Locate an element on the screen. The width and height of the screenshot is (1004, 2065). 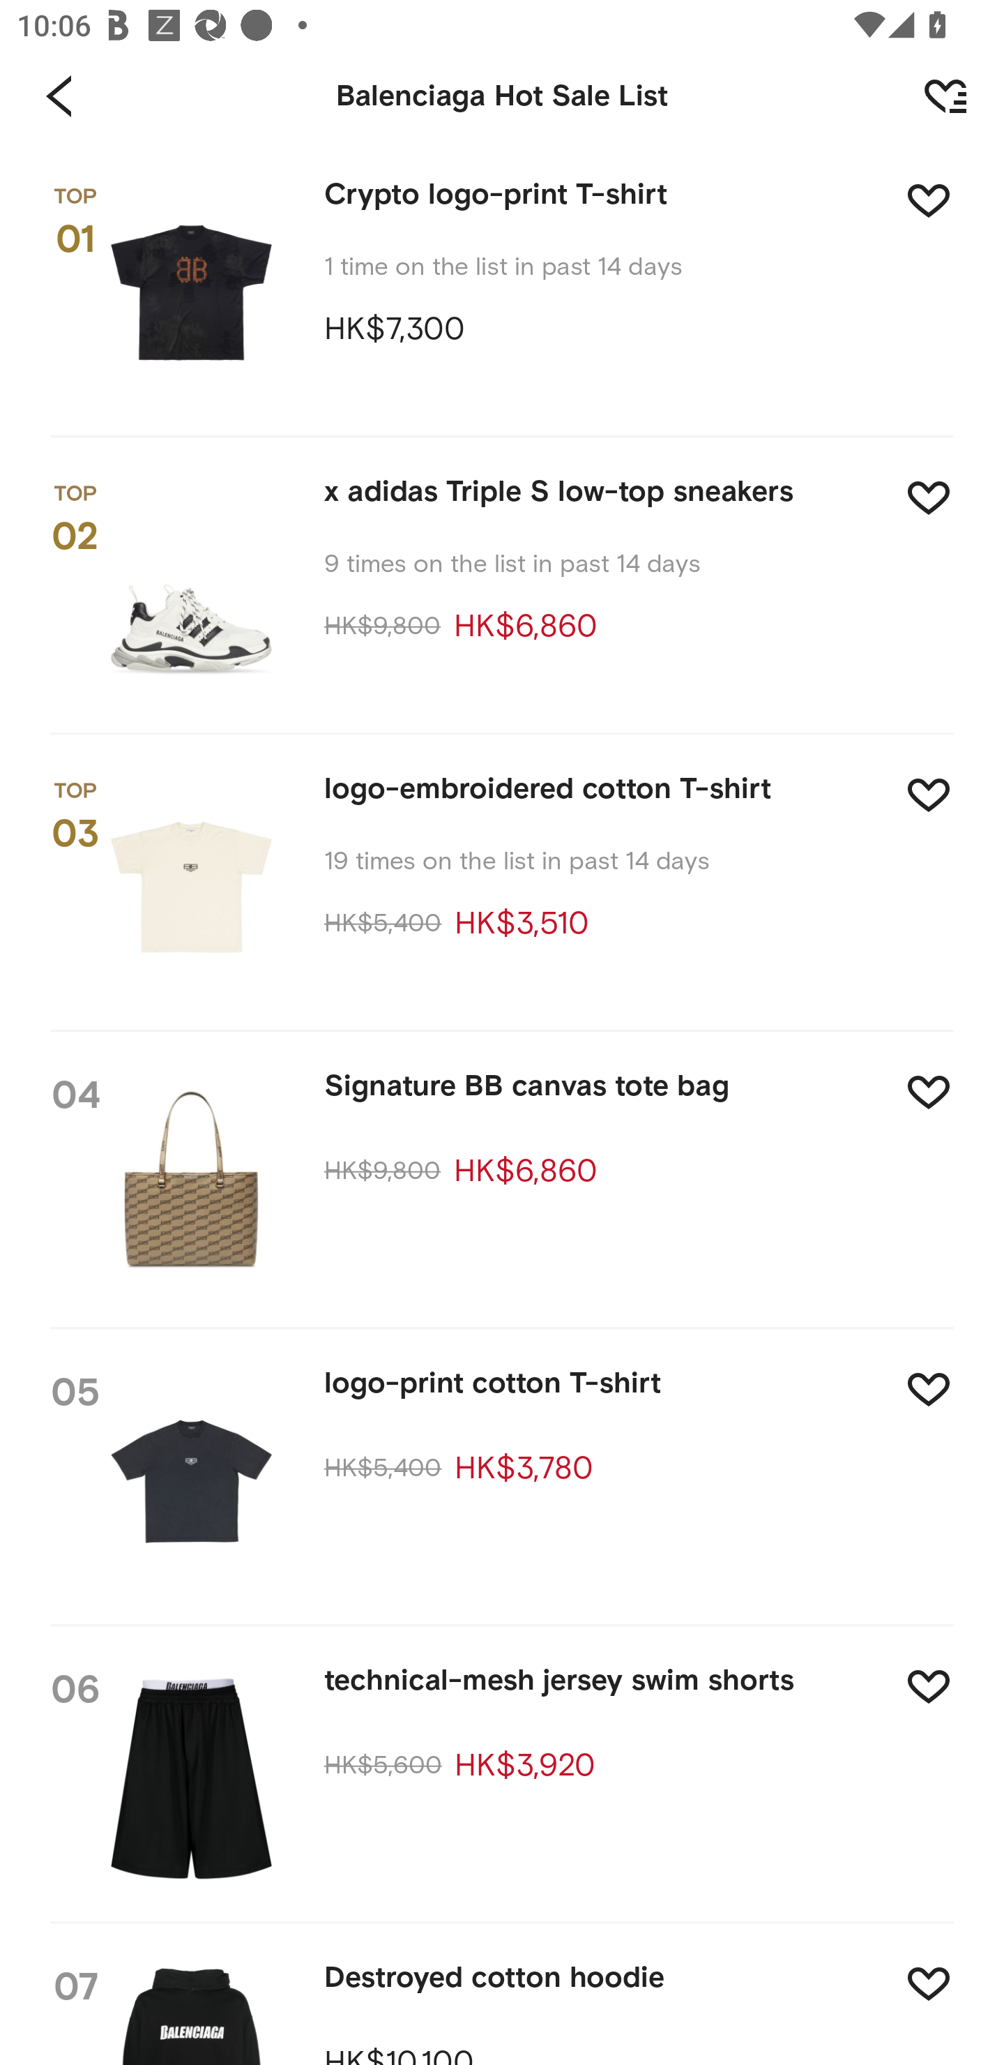
04 Signature BB canvas tote bag HK$9,800 HK$6,860 is located at coordinates (502, 1182).